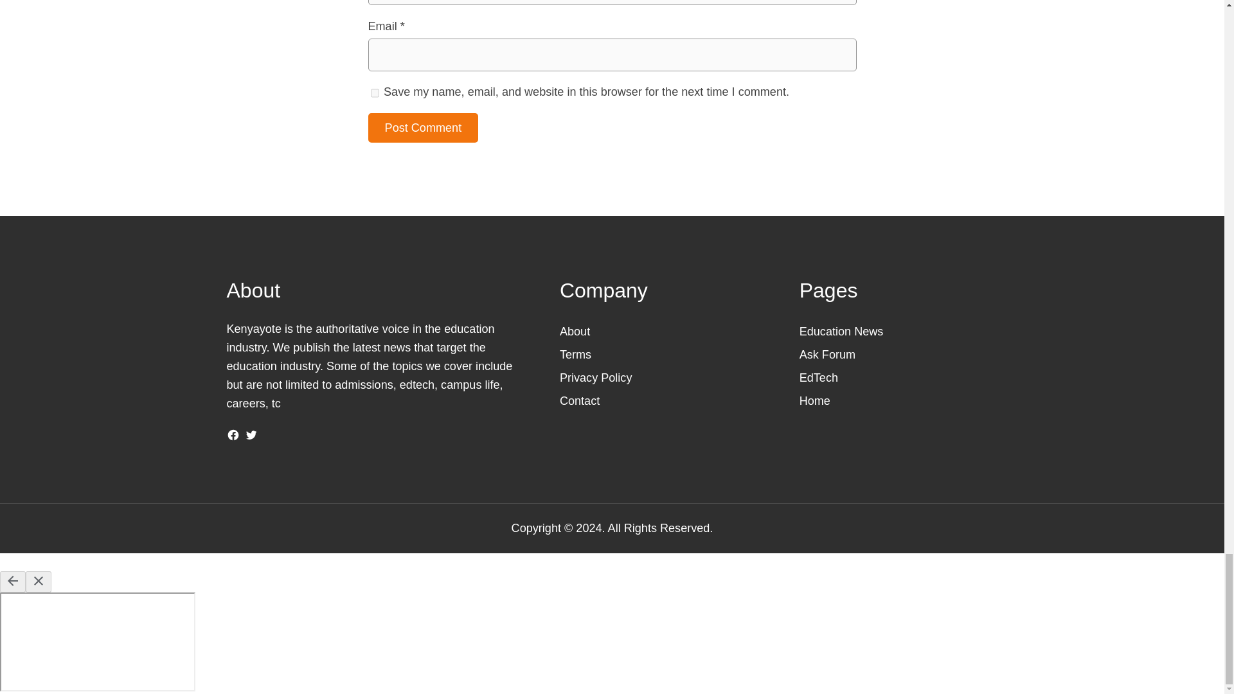 The height and width of the screenshot is (694, 1234). What do you see at coordinates (596, 378) in the screenshot?
I see `Privacy Policy` at bounding box center [596, 378].